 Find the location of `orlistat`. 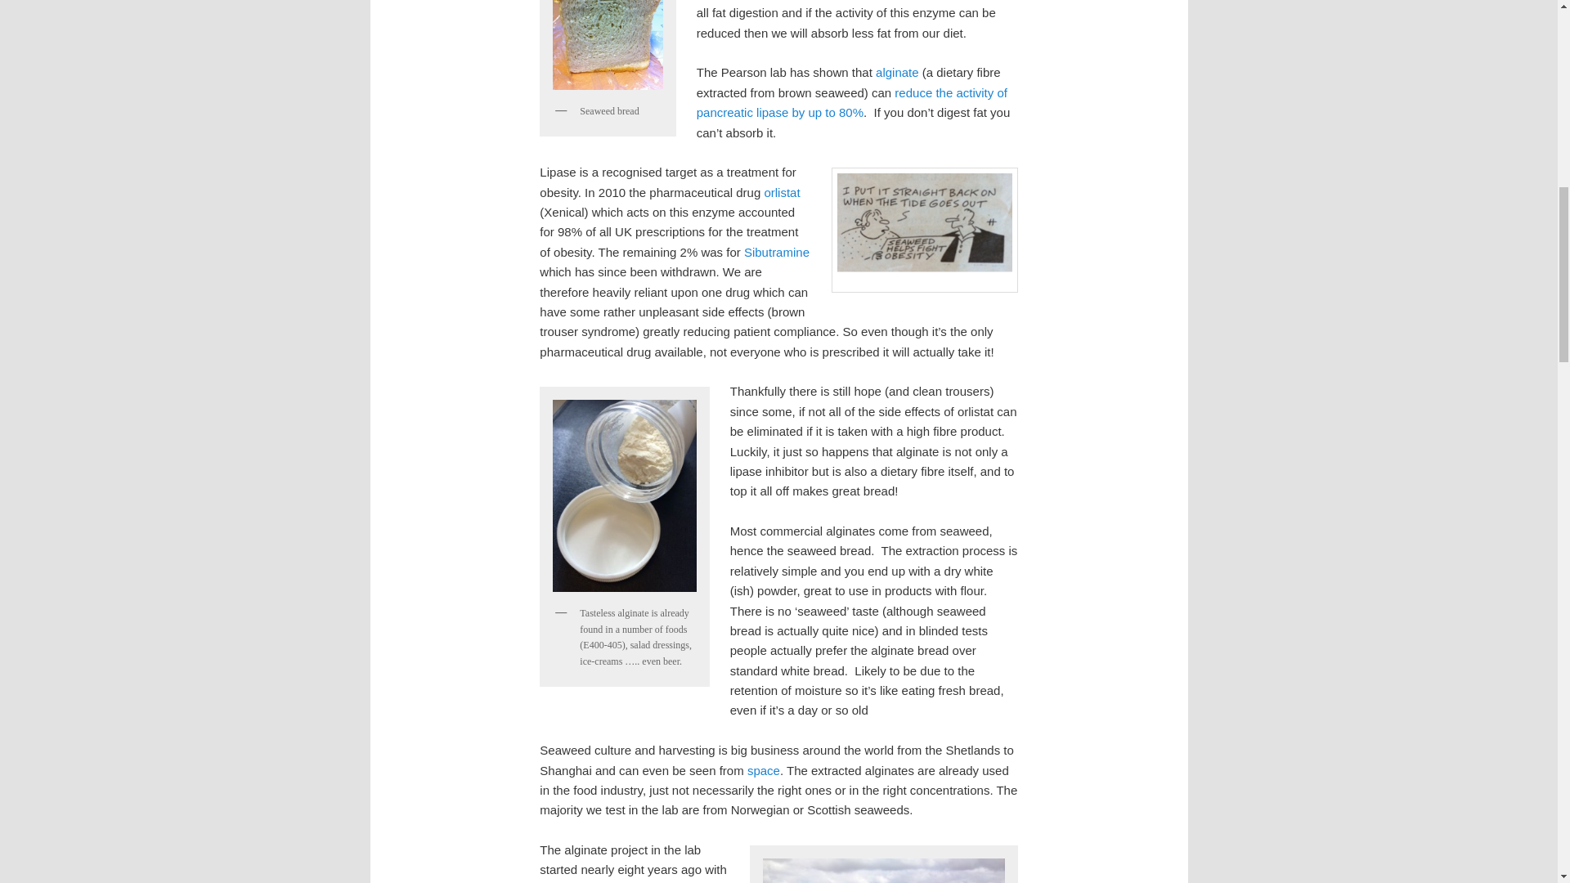

orlistat is located at coordinates (781, 192).